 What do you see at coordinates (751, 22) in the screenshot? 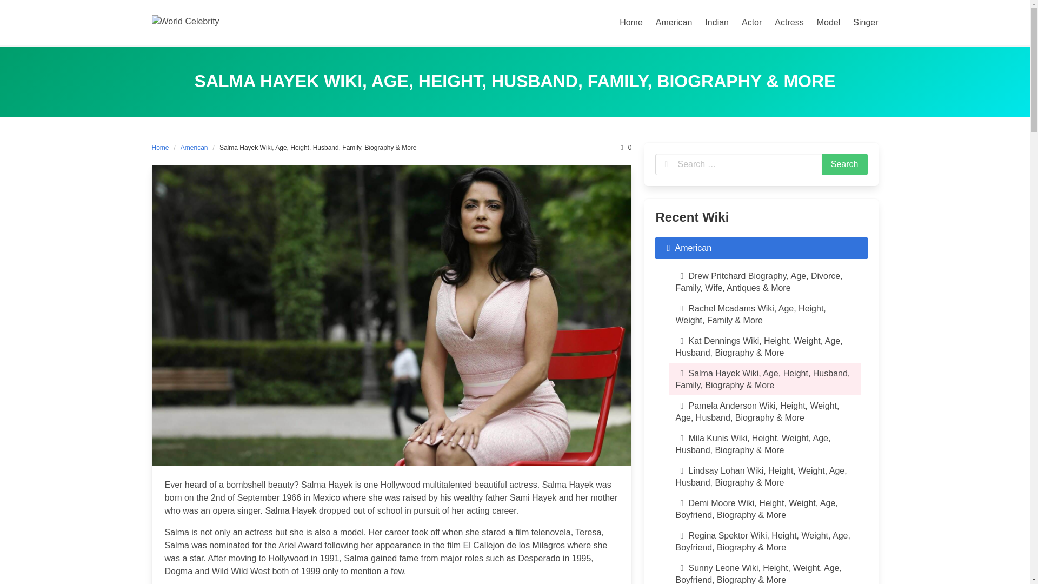
I see `Actor` at bounding box center [751, 22].